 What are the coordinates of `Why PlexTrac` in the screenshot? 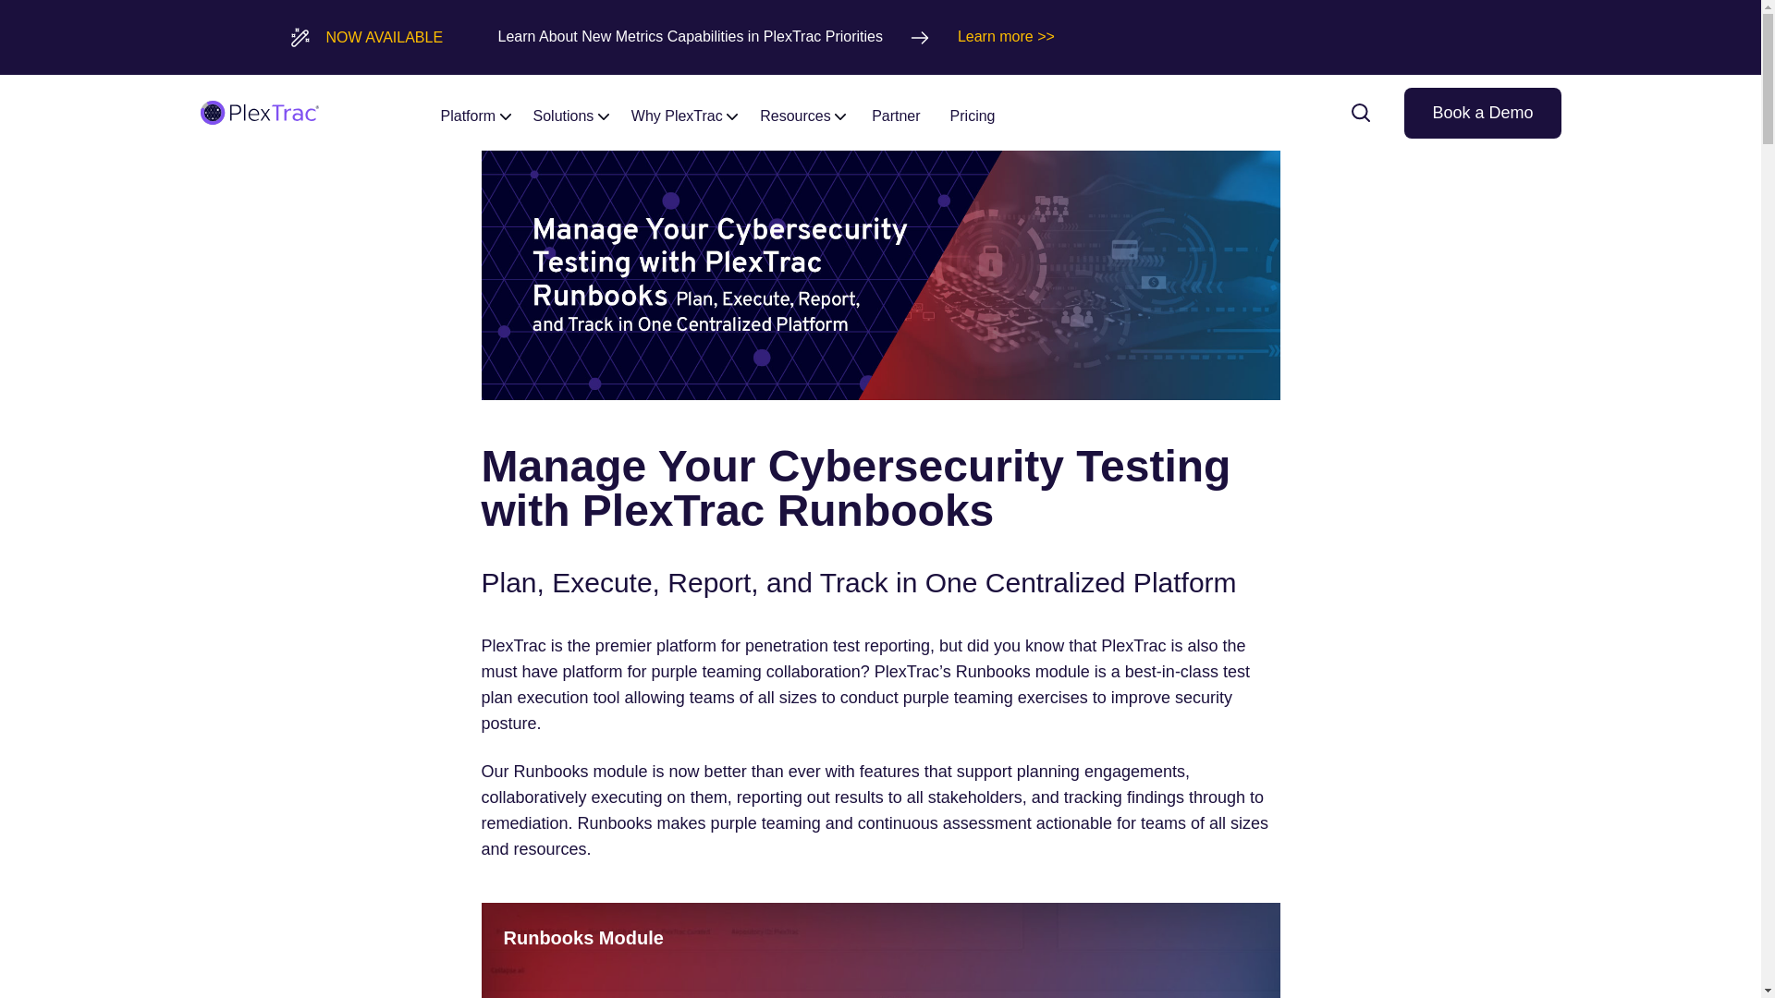 It's located at (684, 112).